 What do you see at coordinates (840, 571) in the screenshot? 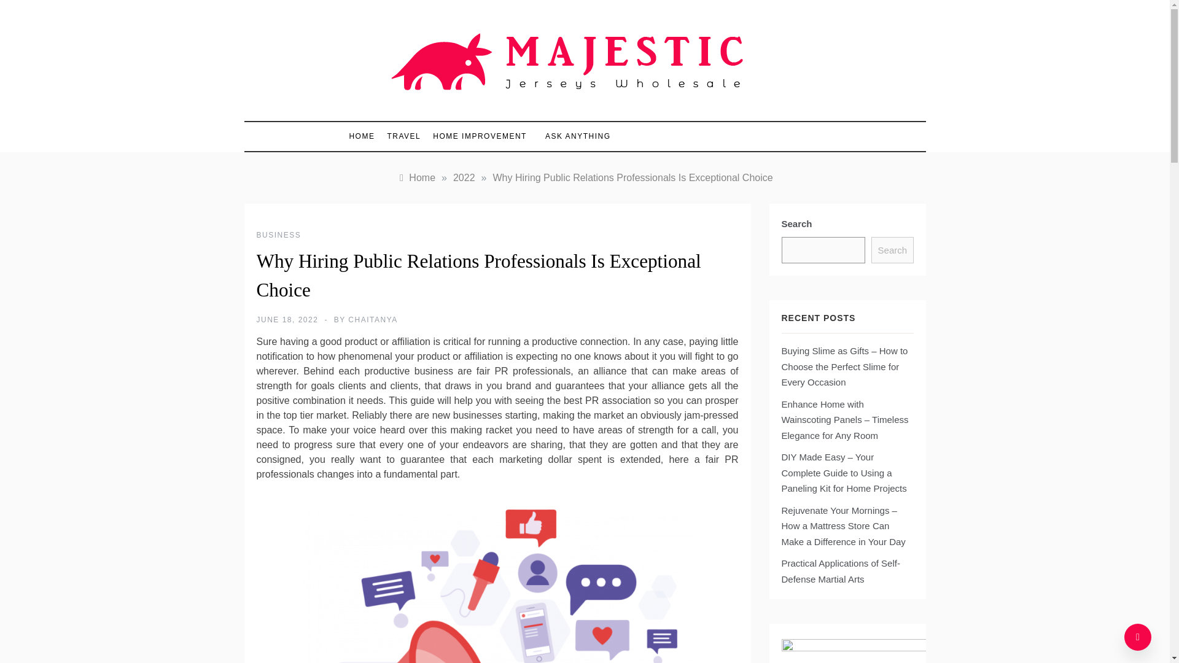
I see `Practical Applications of Self-Defense Martial Arts` at bounding box center [840, 571].